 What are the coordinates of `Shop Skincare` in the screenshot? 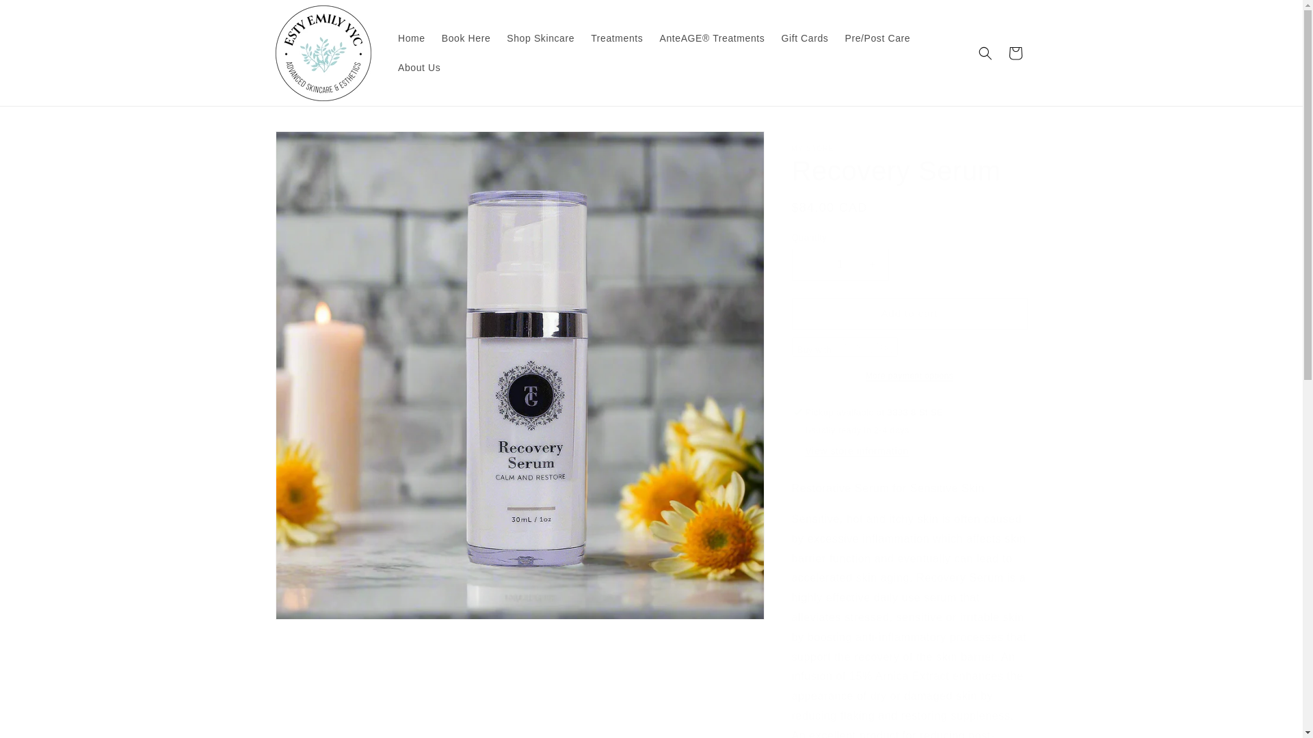 It's located at (540, 38).